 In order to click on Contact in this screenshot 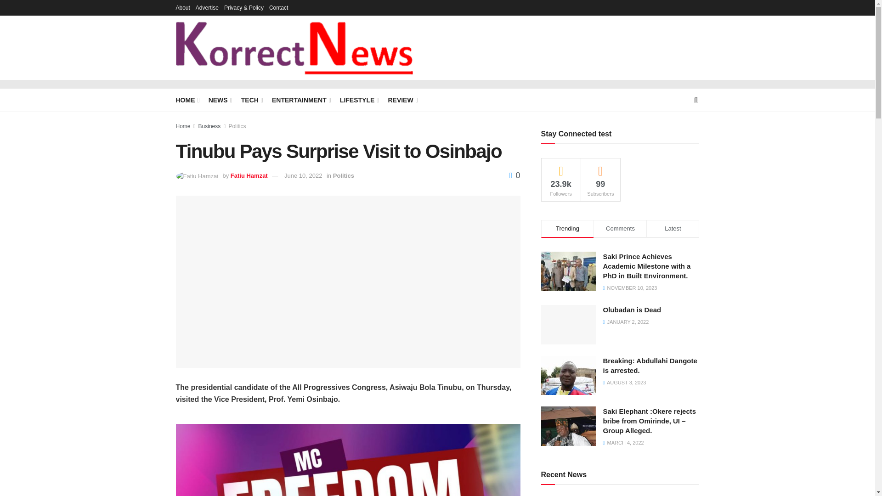, I will do `click(278, 7)`.